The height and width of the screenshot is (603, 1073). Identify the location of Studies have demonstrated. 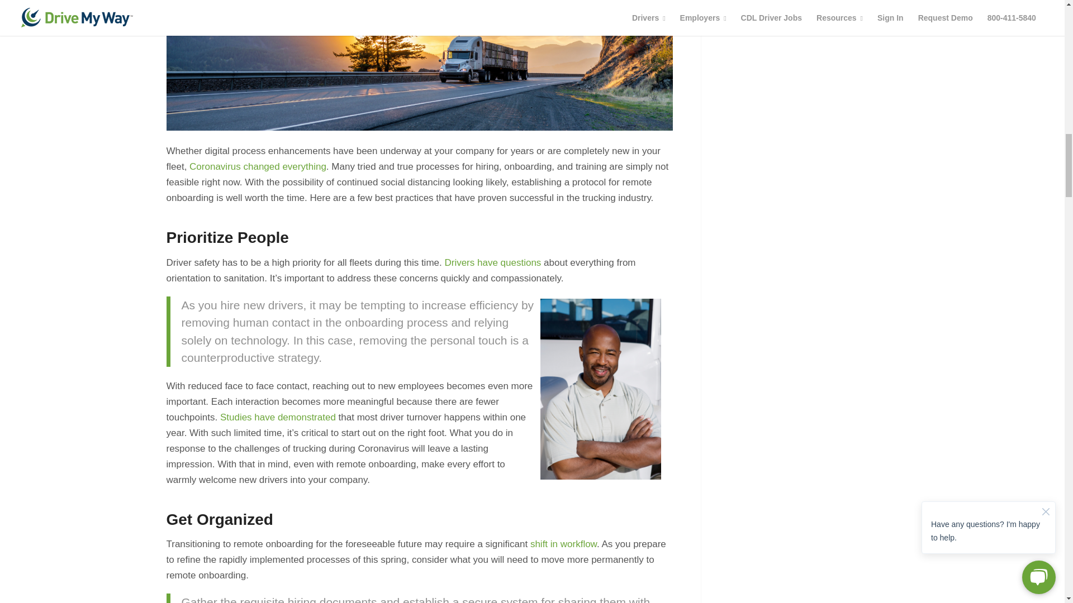
(277, 417).